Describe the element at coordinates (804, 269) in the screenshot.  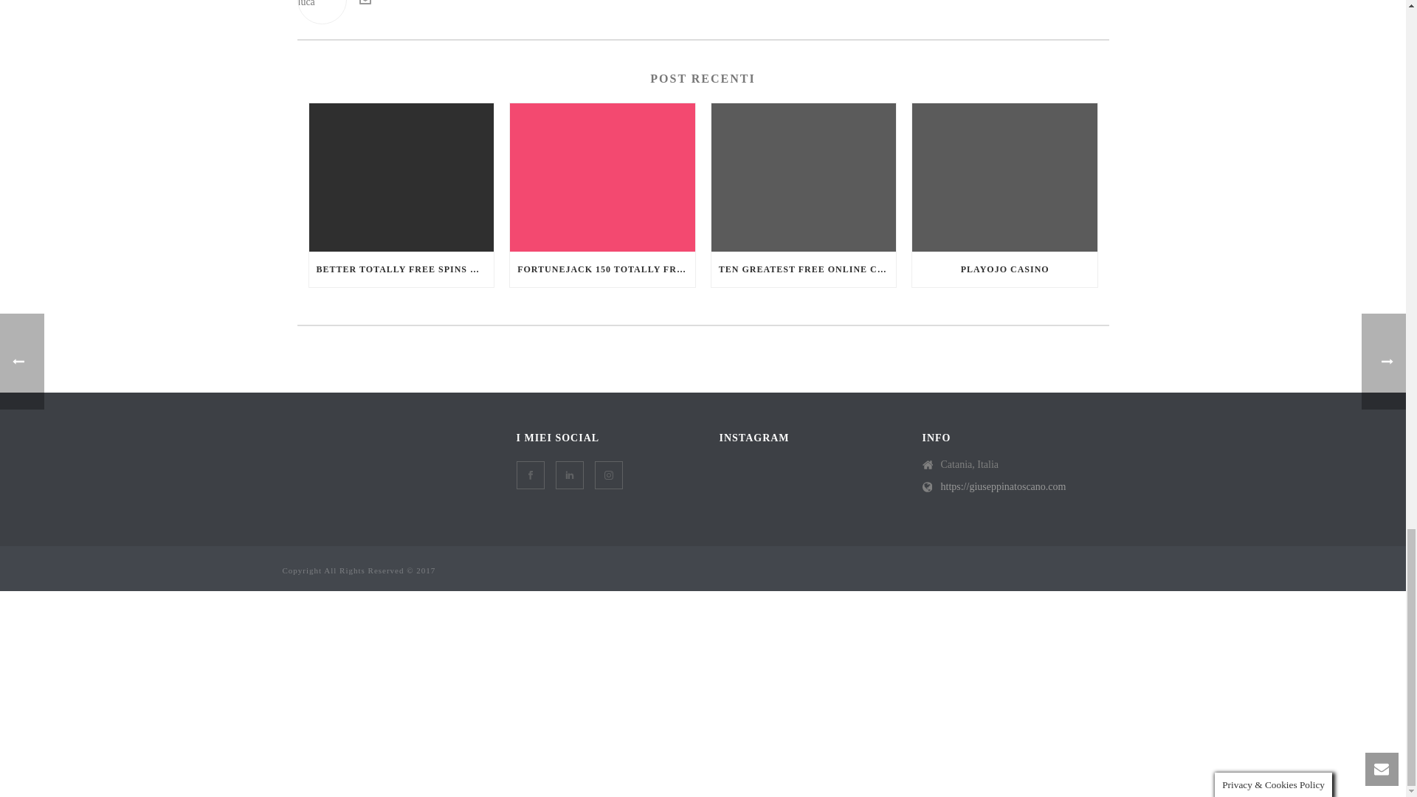
I see `TEN GREATEST FREE ONLINE CASINO GAMES TO POSSESS ANDROID OS` at that location.